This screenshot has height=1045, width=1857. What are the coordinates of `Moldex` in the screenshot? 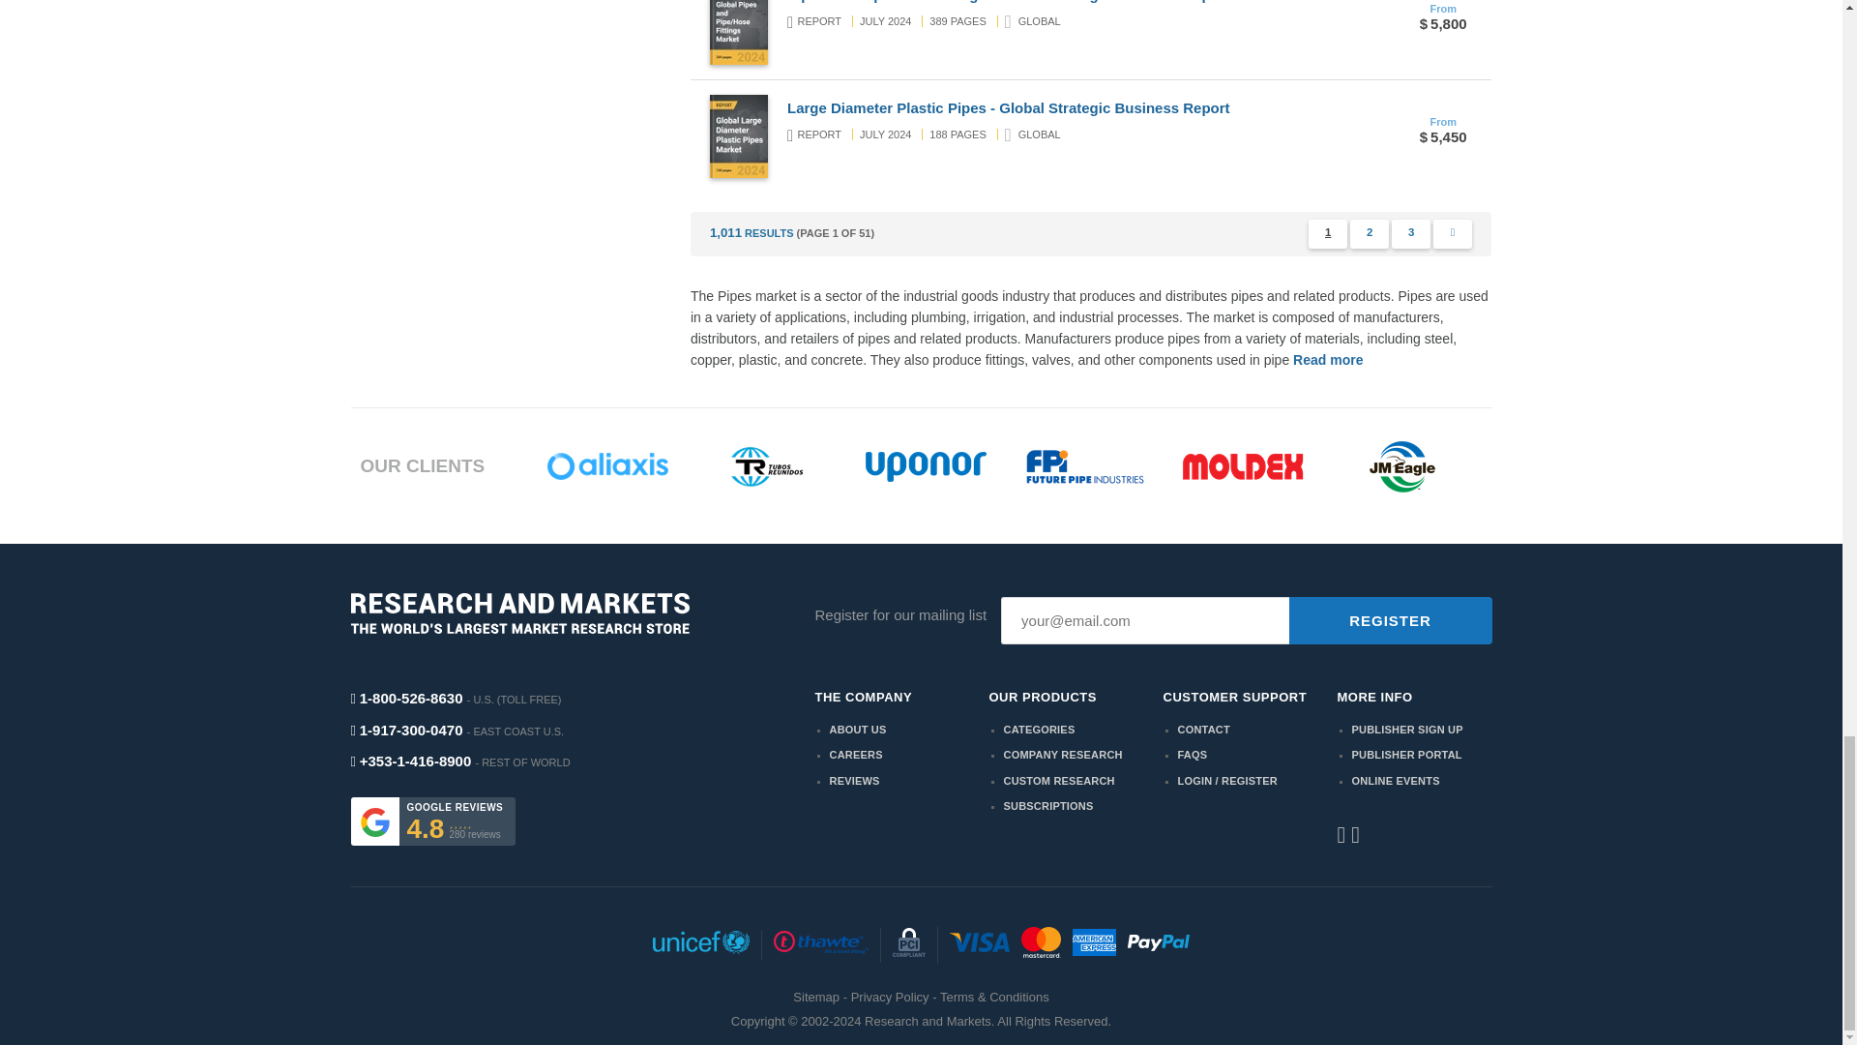 It's located at (1243, 465).